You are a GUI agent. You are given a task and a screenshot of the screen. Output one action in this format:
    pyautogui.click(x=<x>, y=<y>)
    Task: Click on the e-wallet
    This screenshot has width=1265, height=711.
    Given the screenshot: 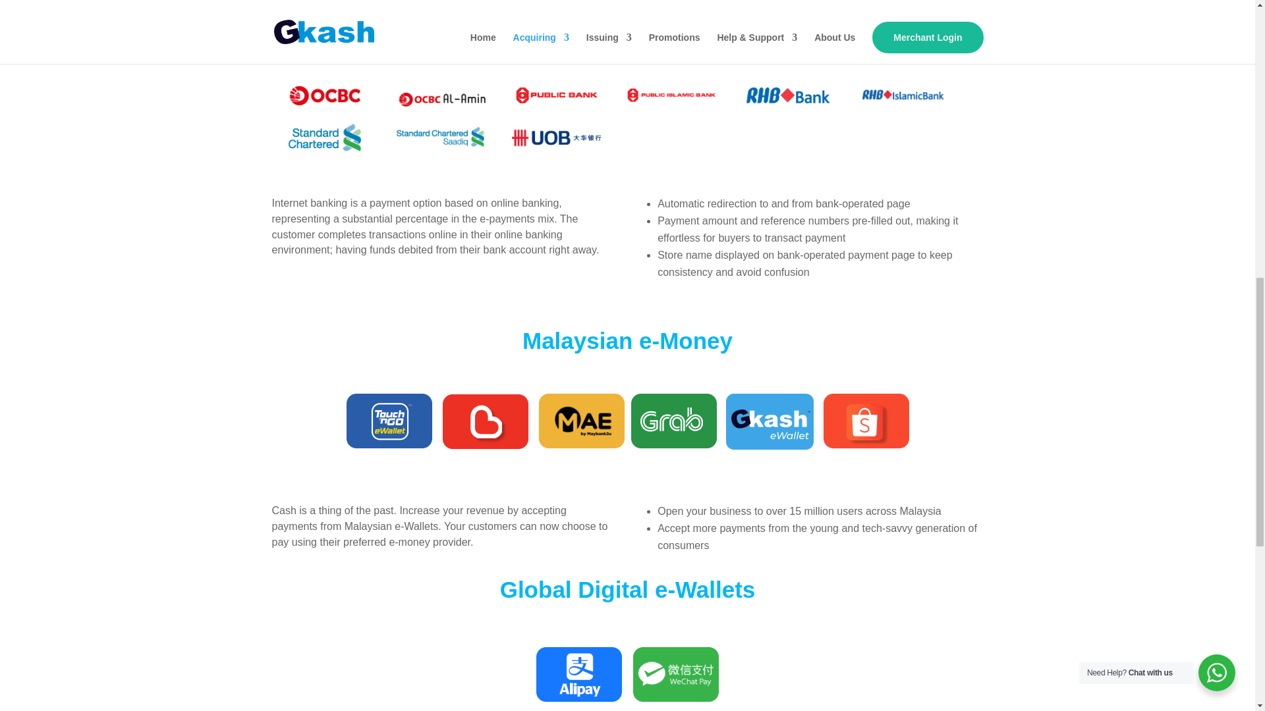 What is the action you would take?
    pyautogui.click(x=628, y=421)
    